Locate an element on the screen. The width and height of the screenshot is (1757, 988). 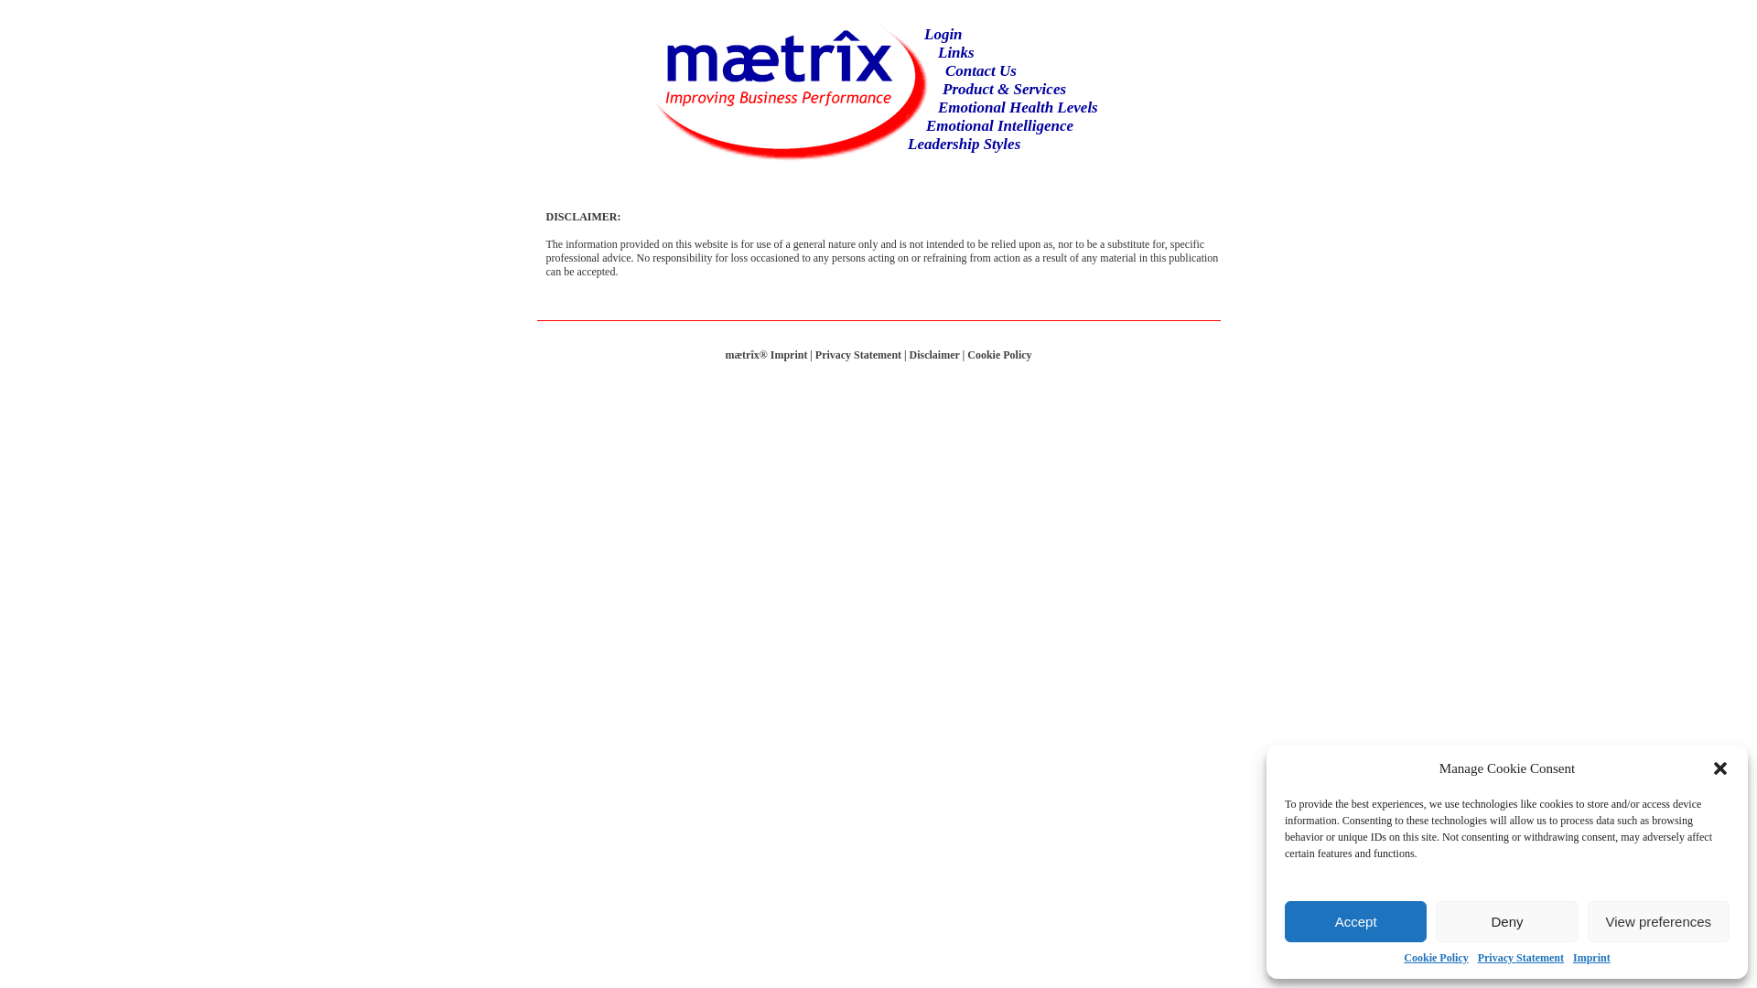
Emotional Health Levels is located at coordinates (1018, 108).